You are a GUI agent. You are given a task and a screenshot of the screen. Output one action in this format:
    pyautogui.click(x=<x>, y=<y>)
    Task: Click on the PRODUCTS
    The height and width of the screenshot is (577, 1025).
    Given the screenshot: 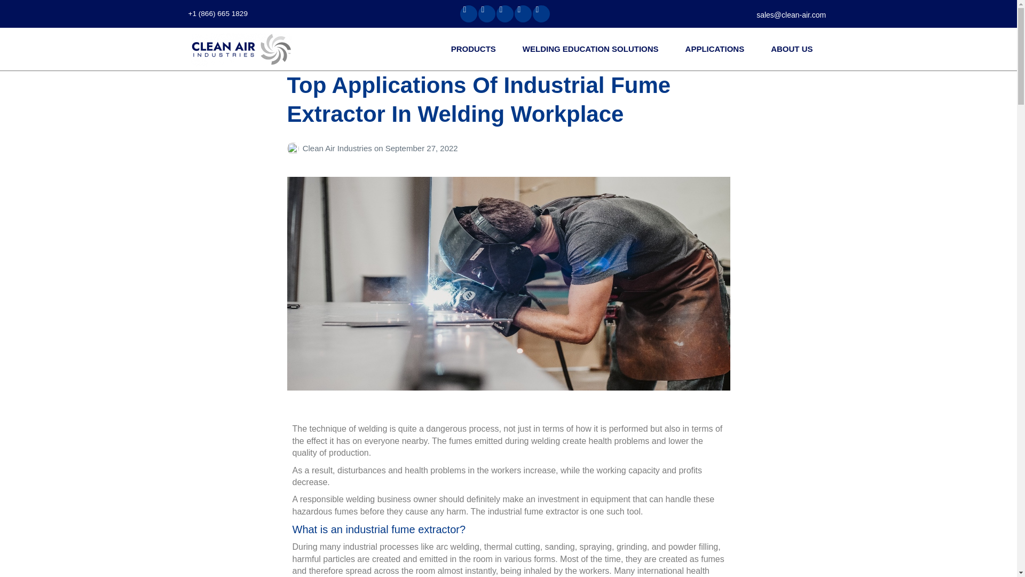 What is the action you would take?
    pyautogui.click(x=476, y=48)
    